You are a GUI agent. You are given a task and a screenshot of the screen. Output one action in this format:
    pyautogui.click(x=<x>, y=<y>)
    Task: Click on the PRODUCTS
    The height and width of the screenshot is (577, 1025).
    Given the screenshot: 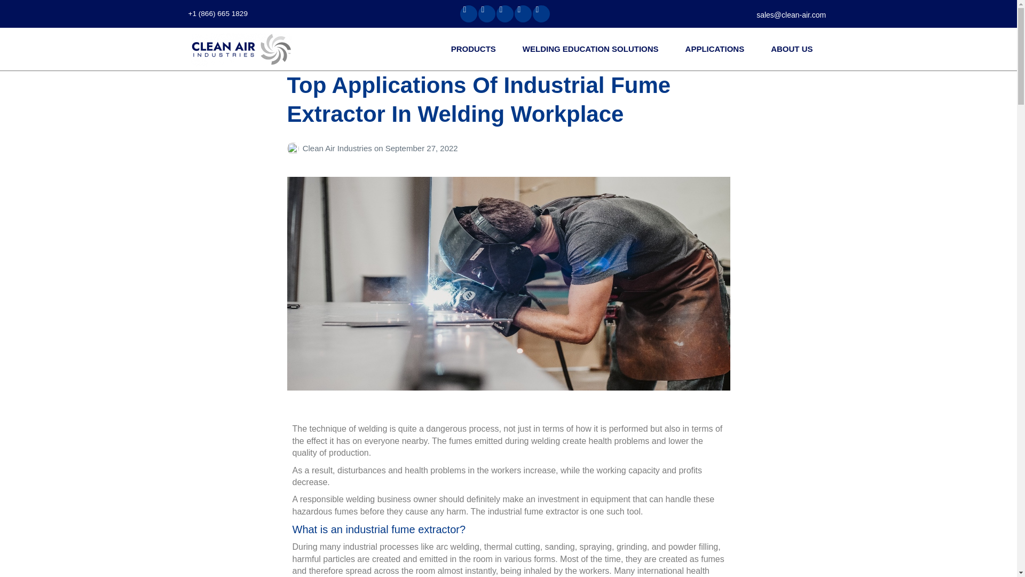 What is the action you would take?
    pyautogui.click(x=476, y=48)
    